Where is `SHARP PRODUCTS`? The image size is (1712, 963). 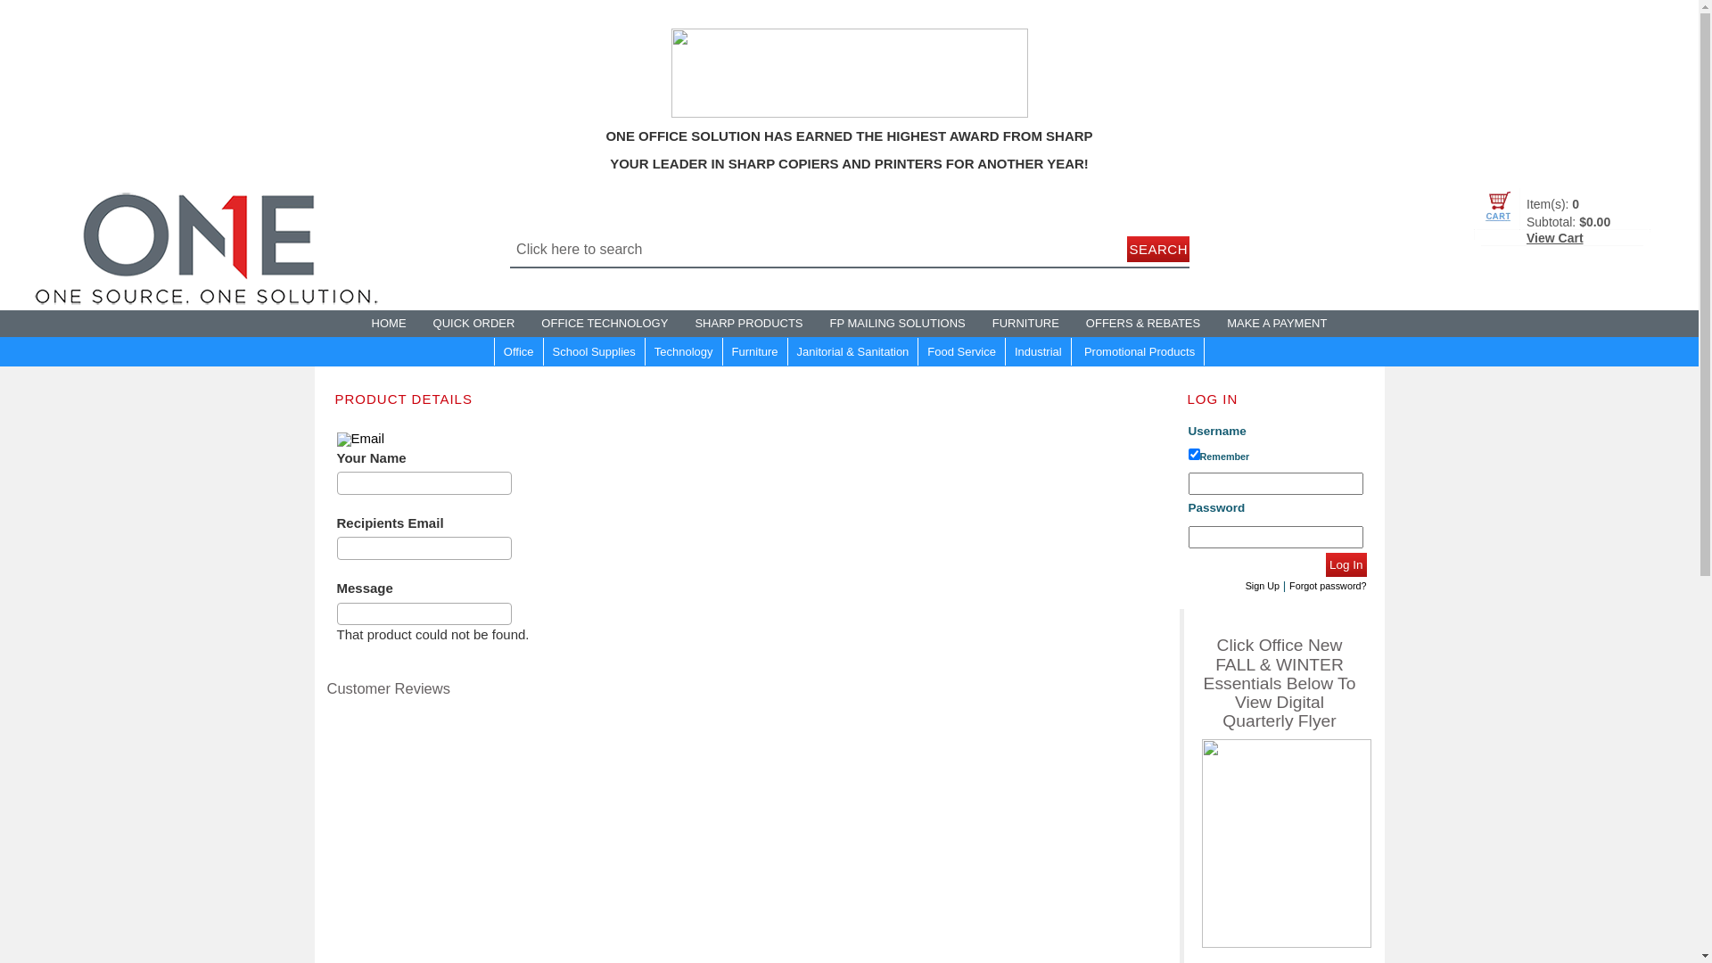
SHARP PRODUCTS is located at coordinates (749, 324).